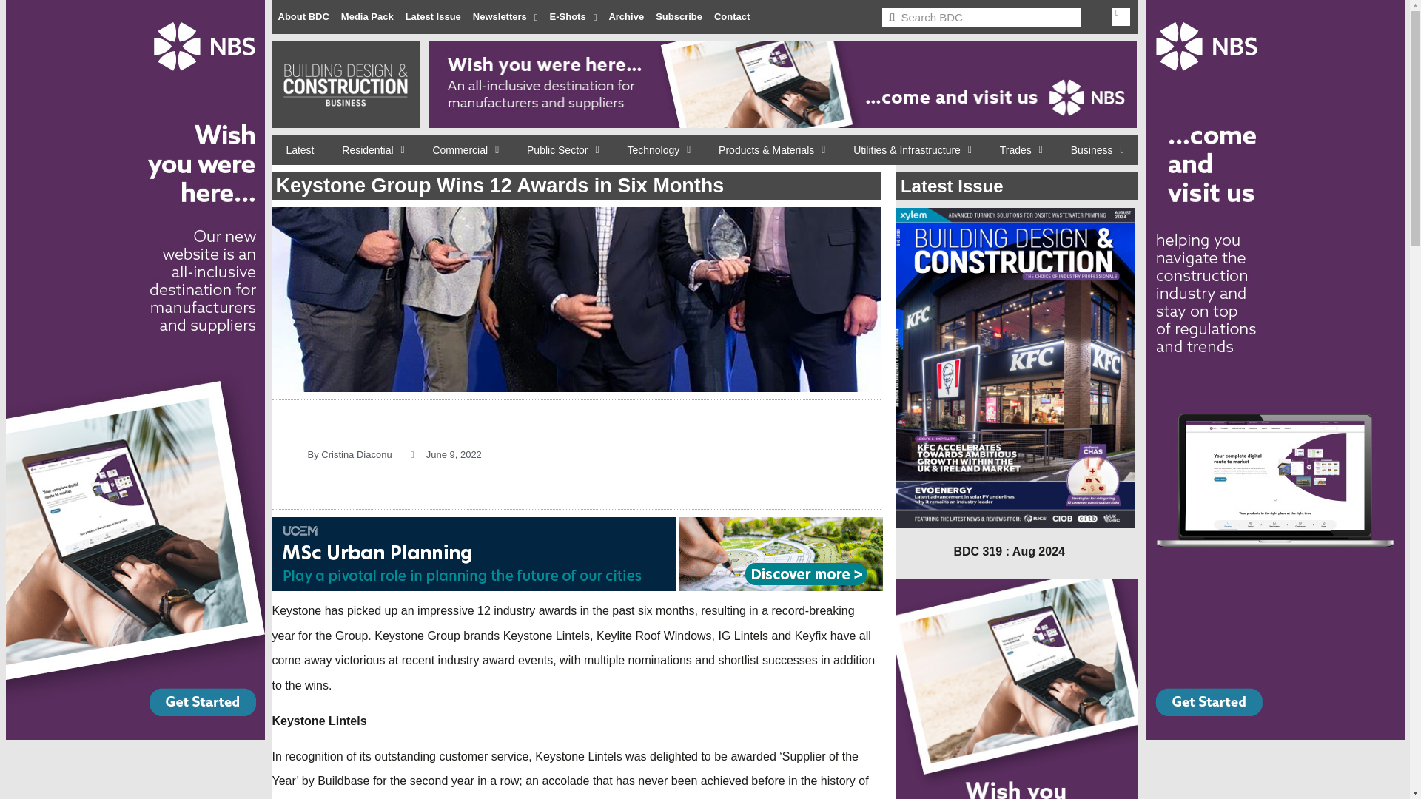 Image resolution: width=1421 pixels, height=799 pixels. What do you see at coordinates (367, 17) in the screenshot?
I see `Media Pack` at bounding box center [367, 17].